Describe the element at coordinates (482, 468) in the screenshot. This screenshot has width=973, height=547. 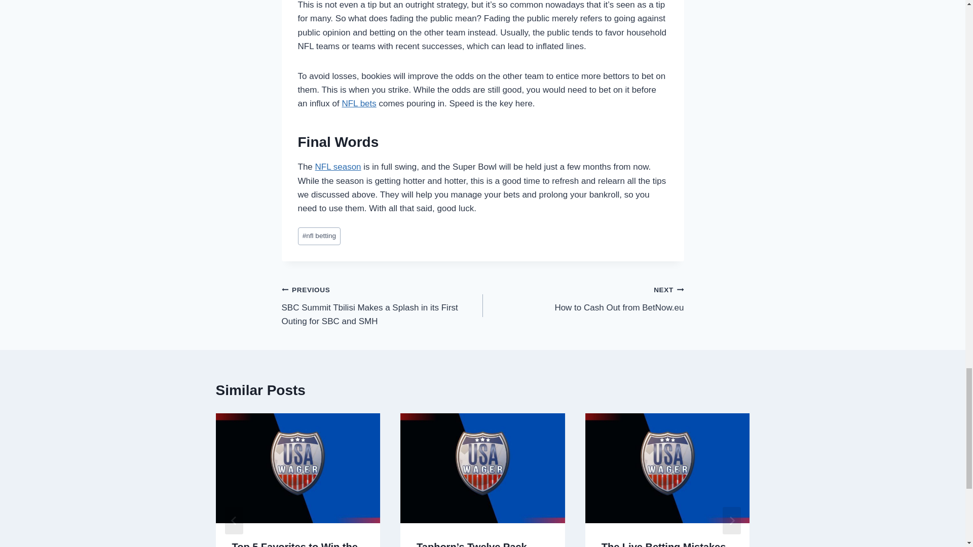
I see `NFL bets` at that location.